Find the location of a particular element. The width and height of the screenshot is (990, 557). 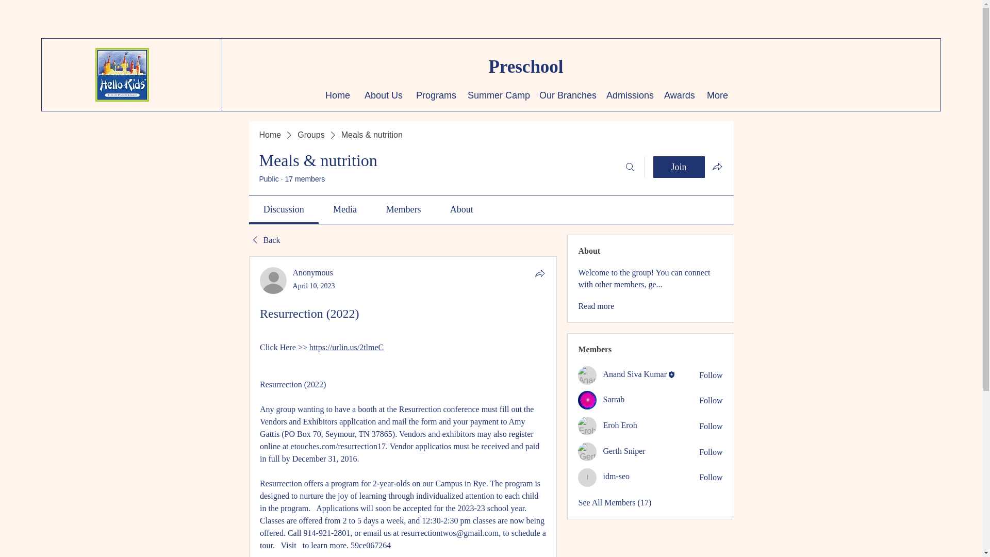

Summer Camp is located at coordinates (496, 95).